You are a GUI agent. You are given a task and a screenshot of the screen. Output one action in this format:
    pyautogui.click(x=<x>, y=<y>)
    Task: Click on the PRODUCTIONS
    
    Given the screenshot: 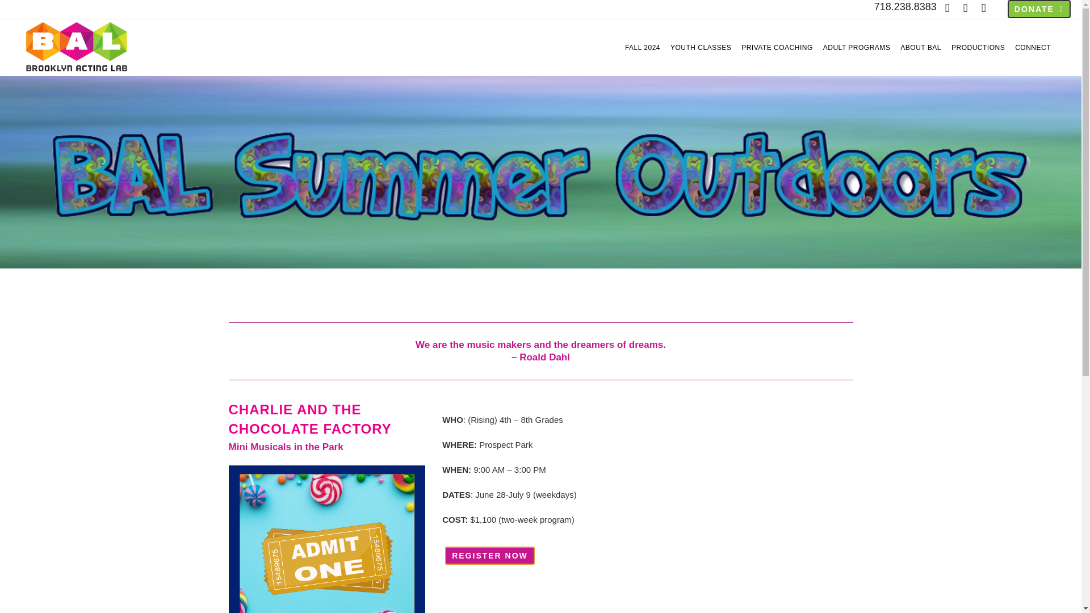 What is the action you would take?
    pyautogui.click(x=978, y=47)
    